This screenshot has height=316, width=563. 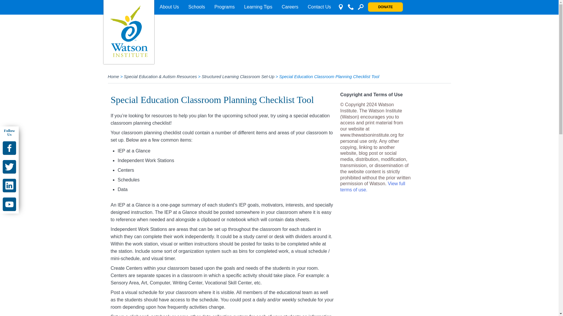 What do you see at coordinates (258, 7) in the screenshot?
I see `Learning Tips` at bounding box center [258, 7].